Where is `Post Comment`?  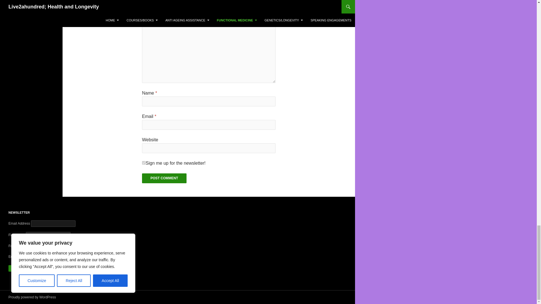 Post Comment is located at coordinates (164, 178).